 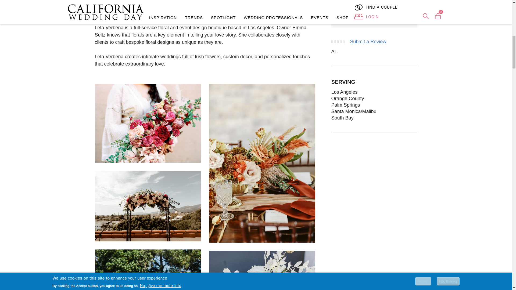 I want to click on AMENITIES, so click(x=147, y=5).